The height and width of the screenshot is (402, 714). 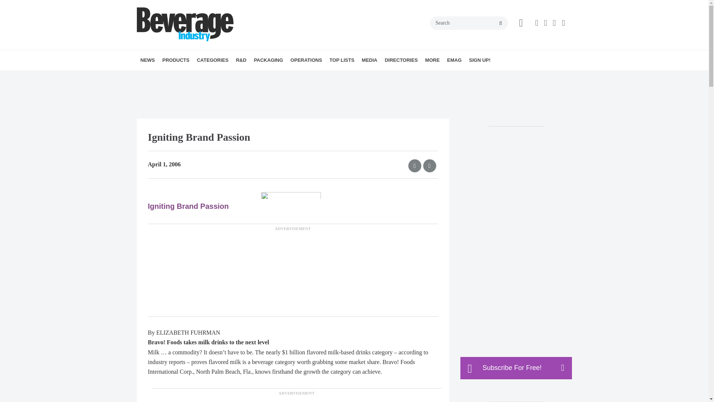 I want to click on youtube, so click(x=565, y=23).